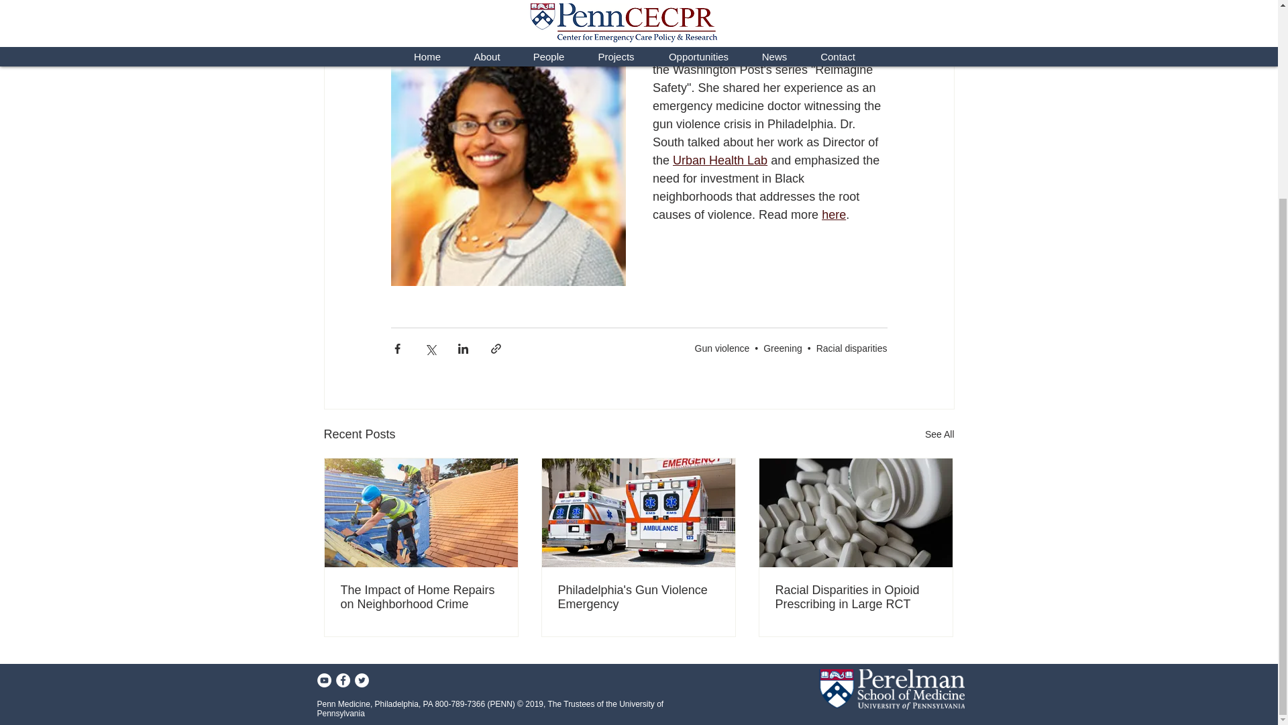 The width and height of the screenshot is (1288, 725). Describe the element at coordinates (638, 597) in the screenshot. I see `Philadelphia's Gun Violence Emergency` at that location.